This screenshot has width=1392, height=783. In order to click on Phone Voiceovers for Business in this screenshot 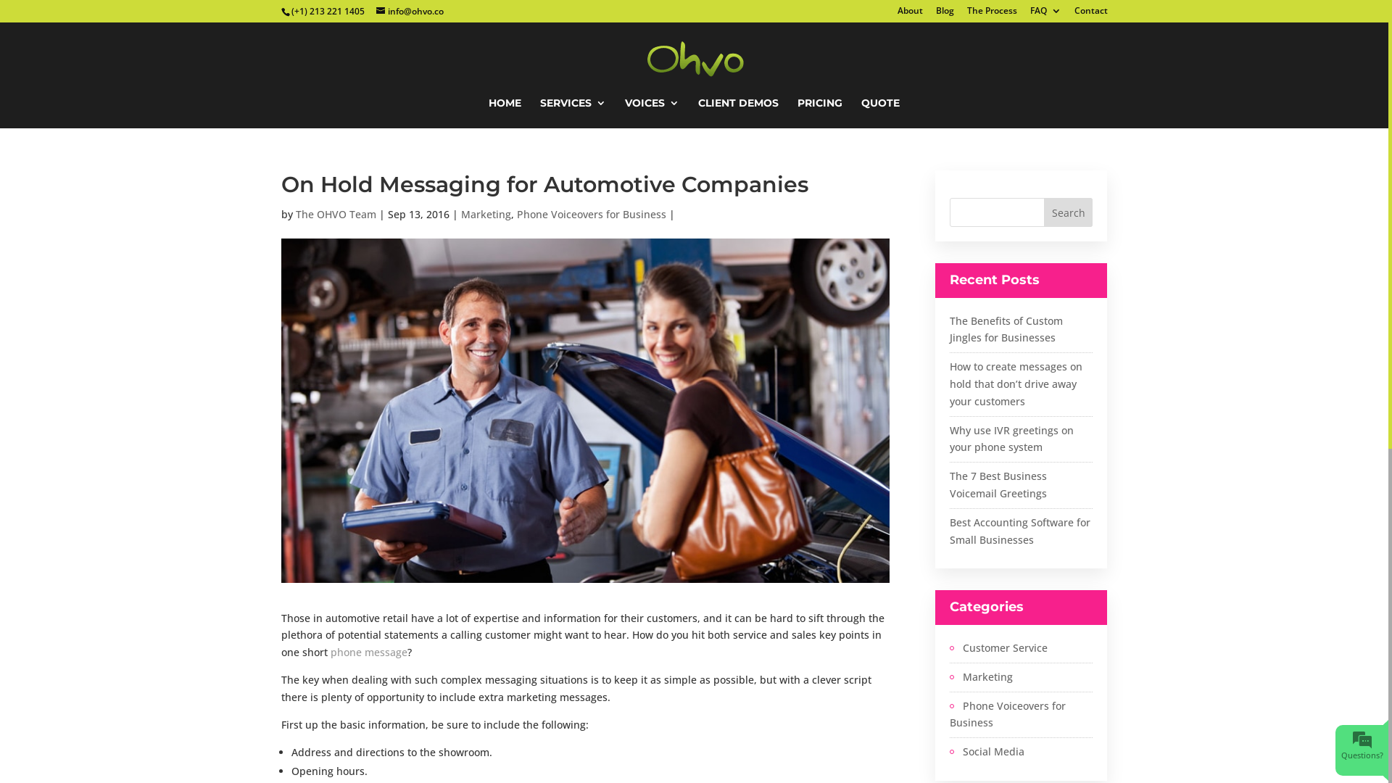, I will do `click(591, 215)`.